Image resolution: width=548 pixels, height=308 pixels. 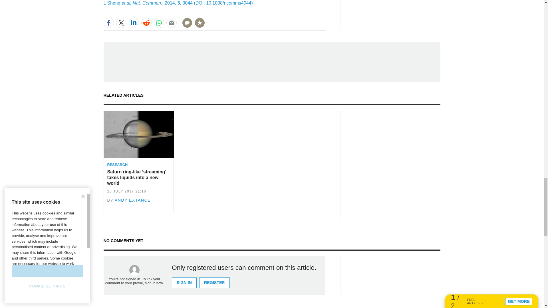 I want to click on Share this on Reddit, so click(x=146, y=23).